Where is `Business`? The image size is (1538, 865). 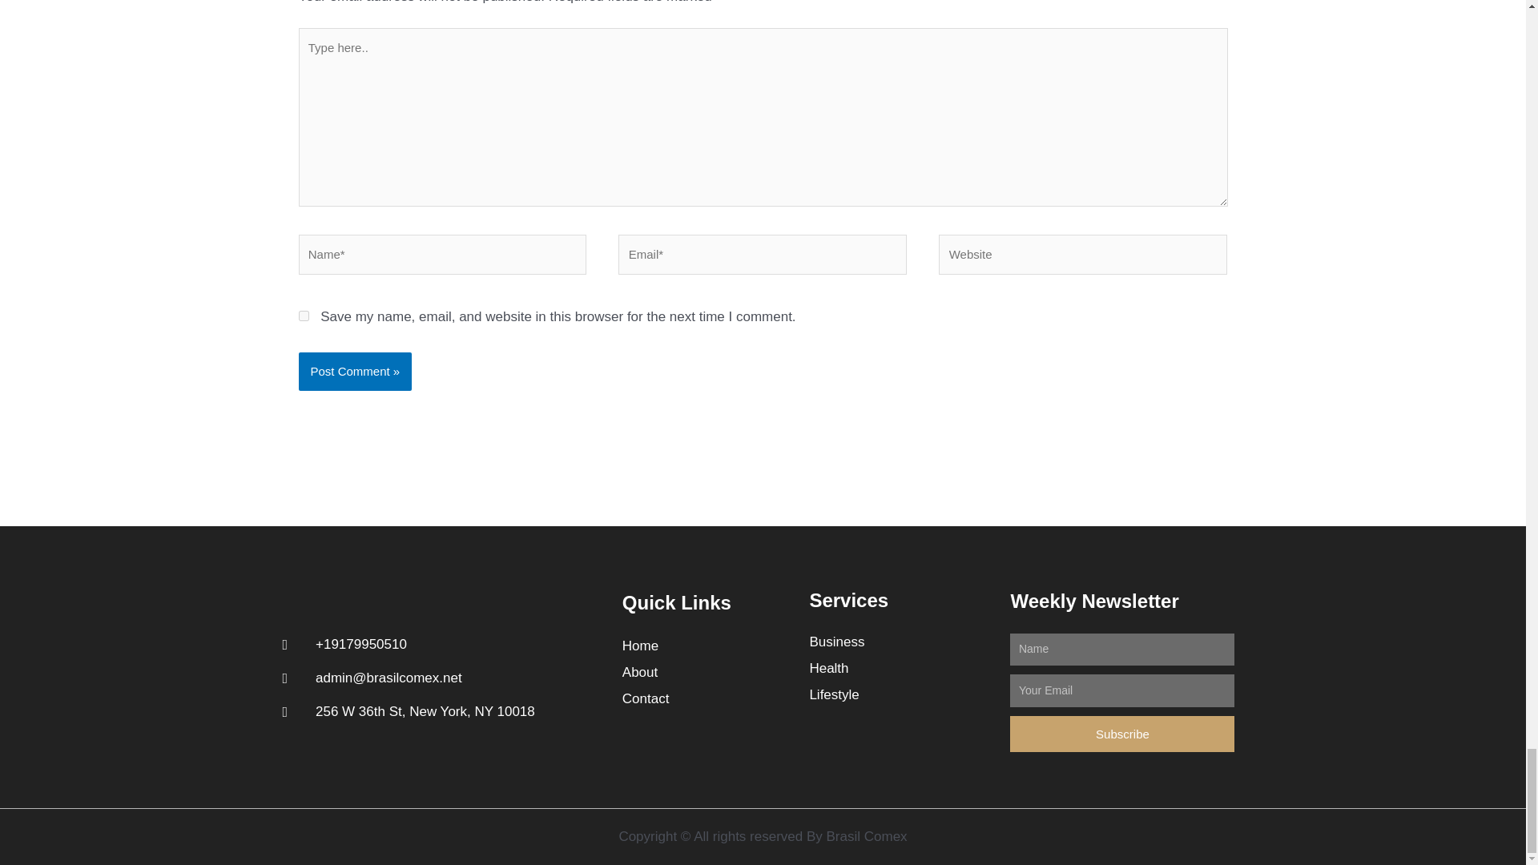 Business is located at coordinates (900, 642).